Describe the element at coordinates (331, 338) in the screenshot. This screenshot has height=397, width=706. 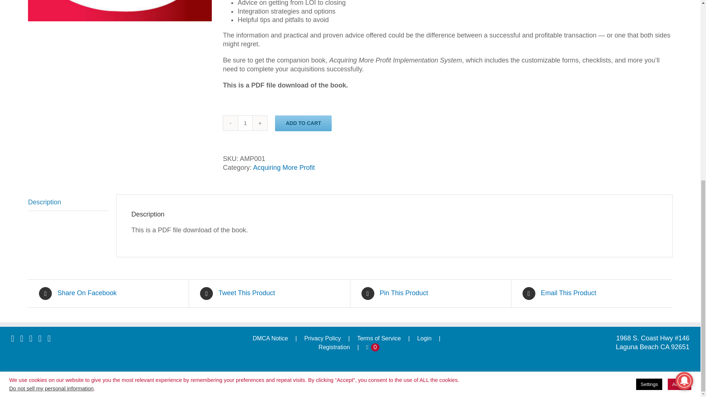
I see `Privacy Policy` at that location.